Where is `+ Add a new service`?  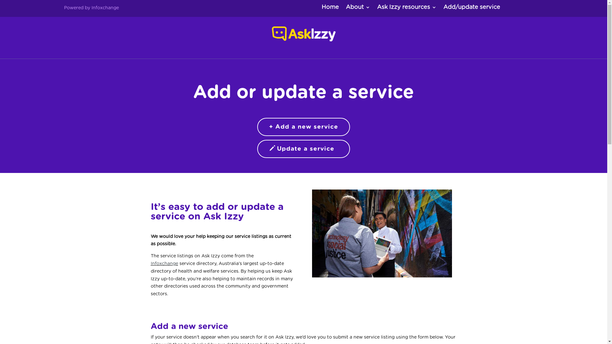 + Add a new service is located at coordinates (303, 127).